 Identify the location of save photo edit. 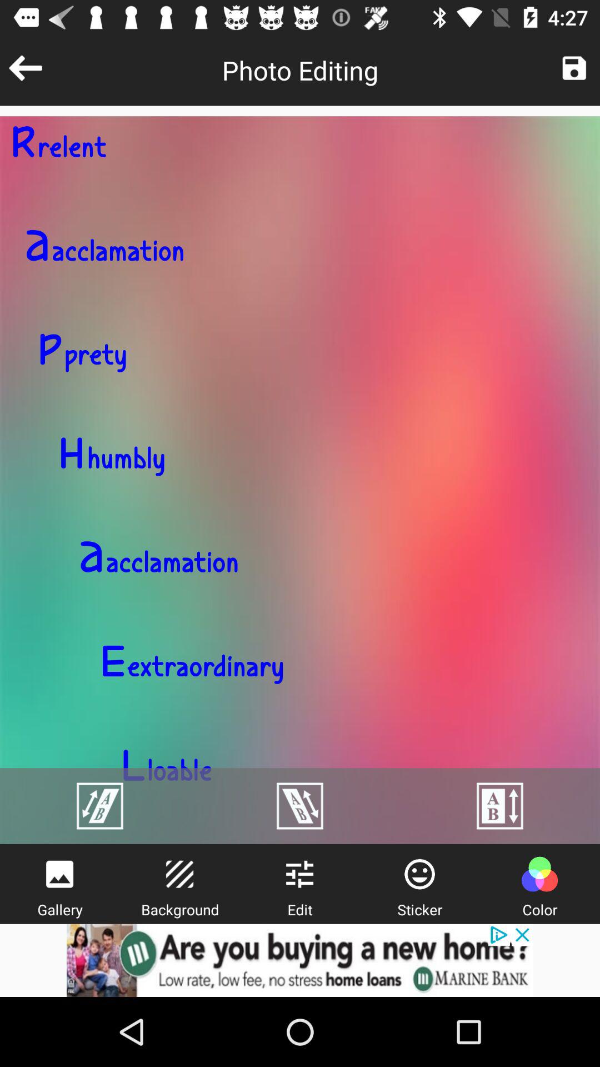
(574, 68).